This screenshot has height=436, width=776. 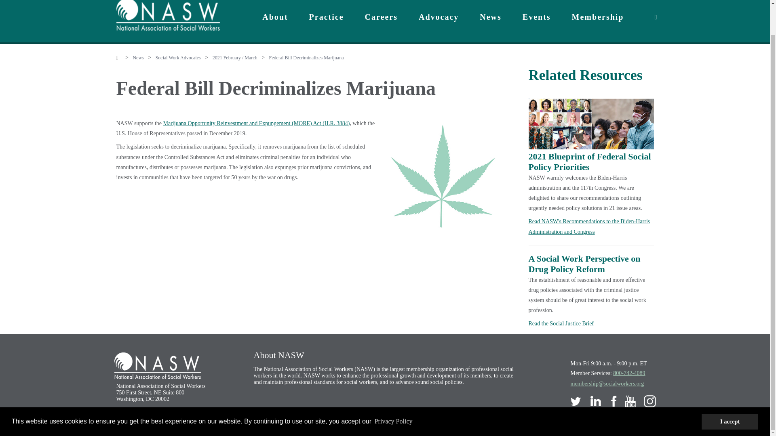 What do you see at coordinates (275, 16) in the screenshot?
I see `About` at bounding box center [275, 16].